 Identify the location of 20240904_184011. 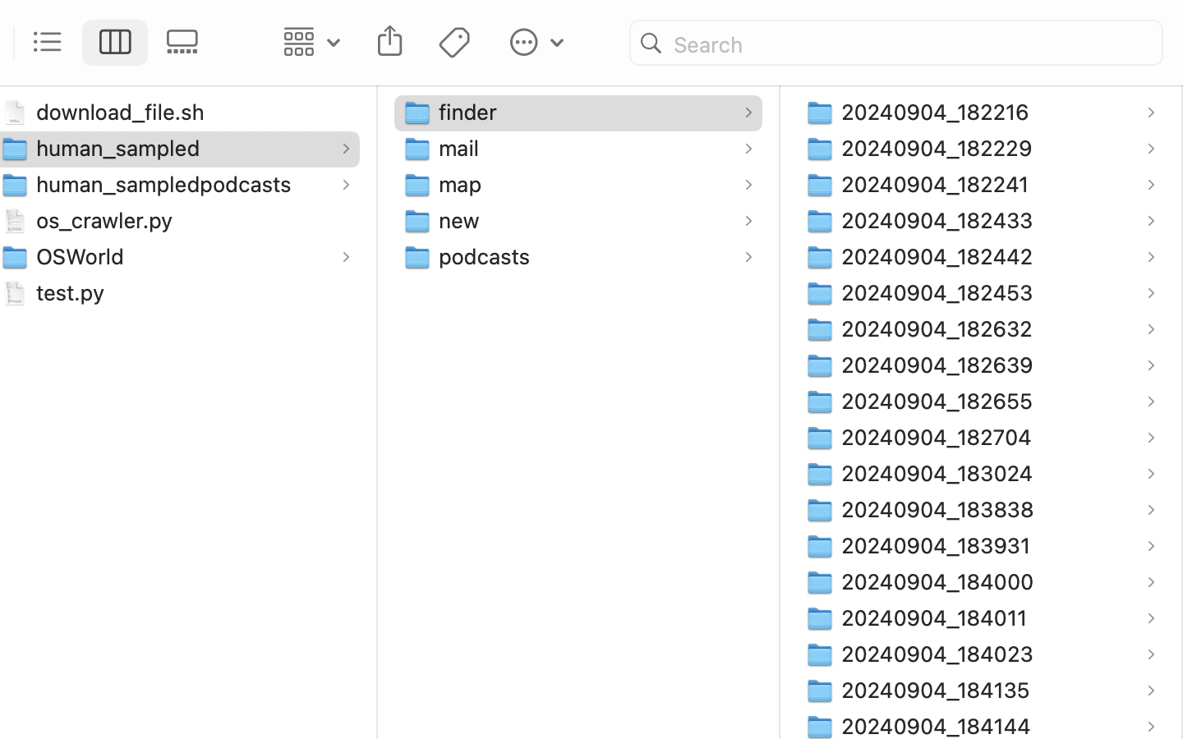
(938, 617).